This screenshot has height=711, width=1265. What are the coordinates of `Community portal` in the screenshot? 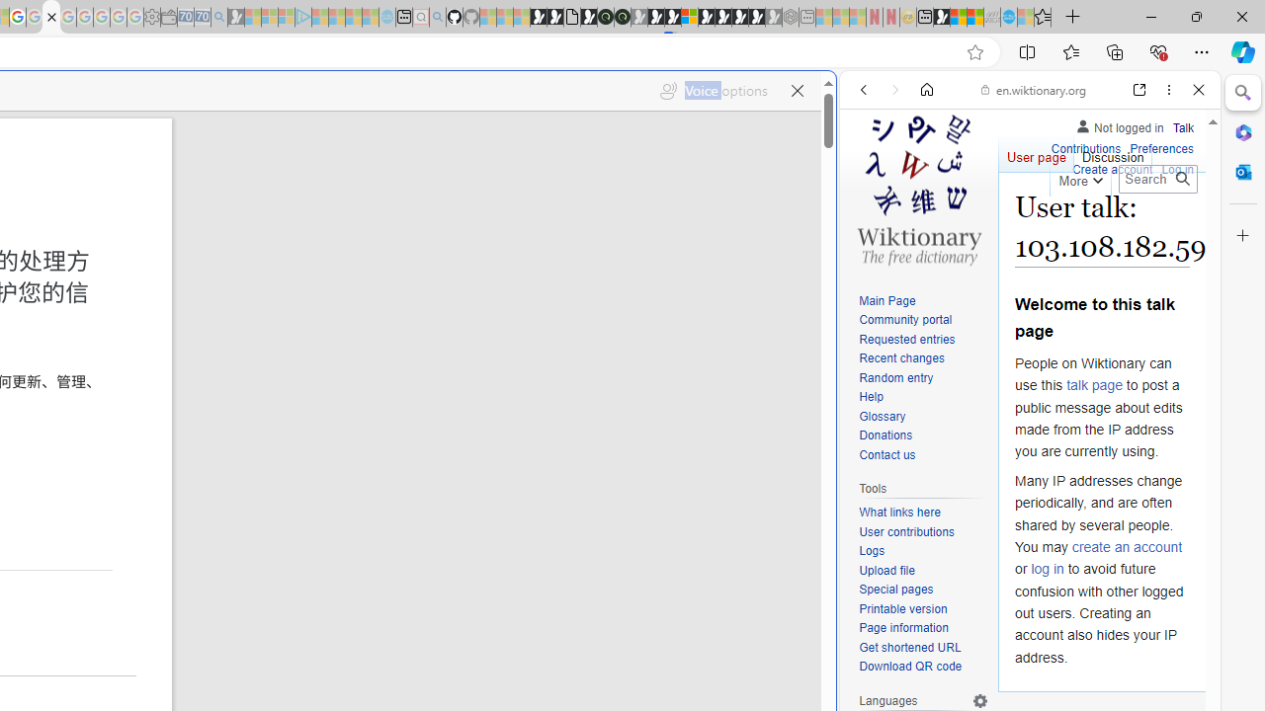 It's located at (905, 320).